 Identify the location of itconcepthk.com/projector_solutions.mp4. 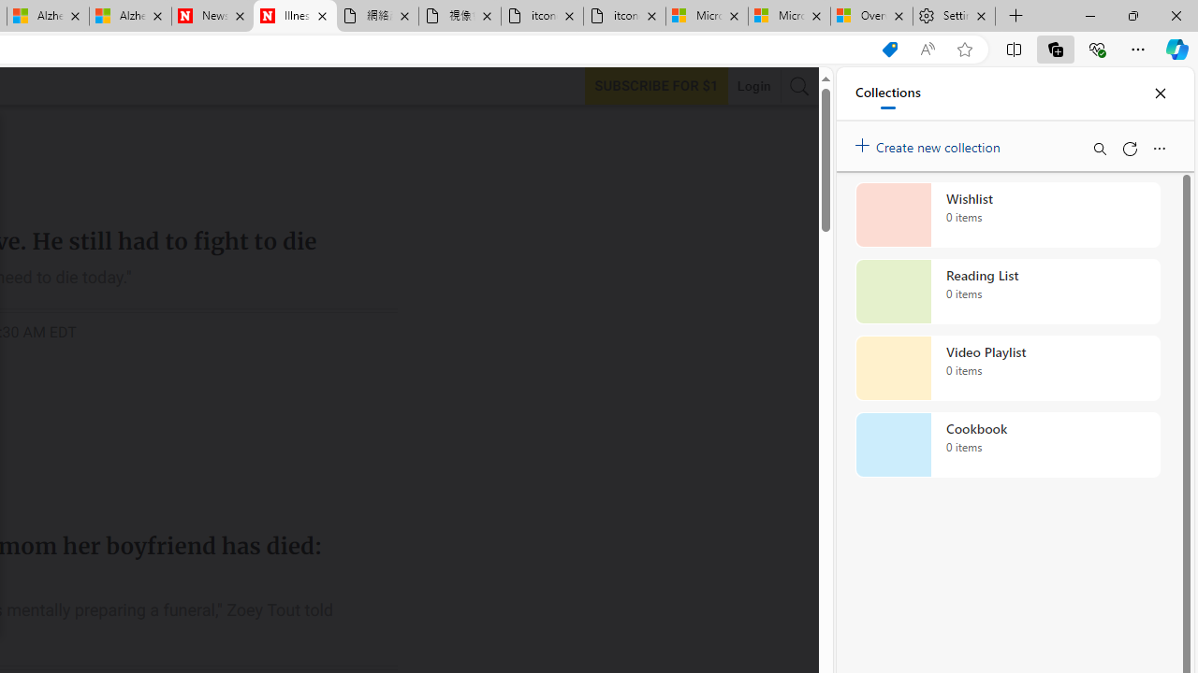
(623, 17).